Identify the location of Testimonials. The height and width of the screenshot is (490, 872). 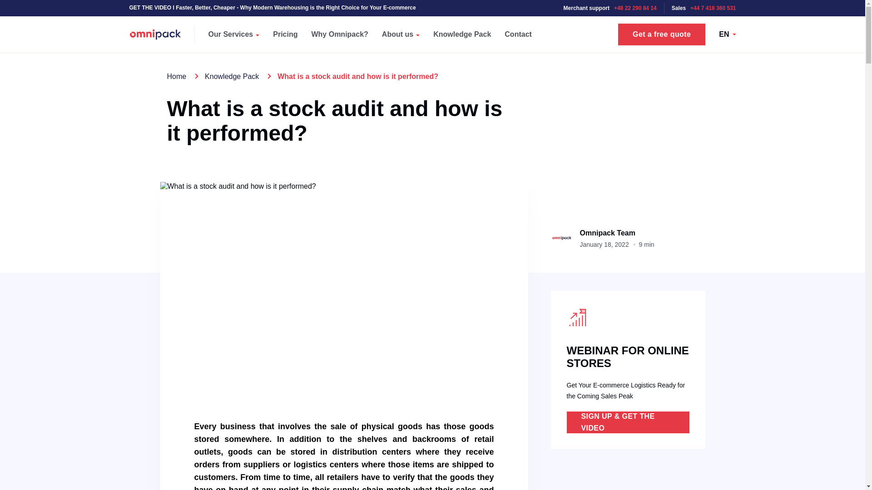
(568, 27).